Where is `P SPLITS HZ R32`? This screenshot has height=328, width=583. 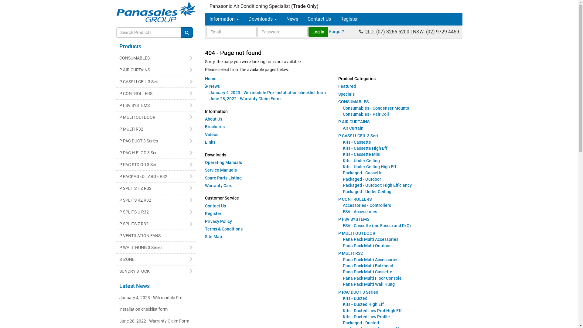 P SPLITS HZ R32 is located at coordinates (156, 188).